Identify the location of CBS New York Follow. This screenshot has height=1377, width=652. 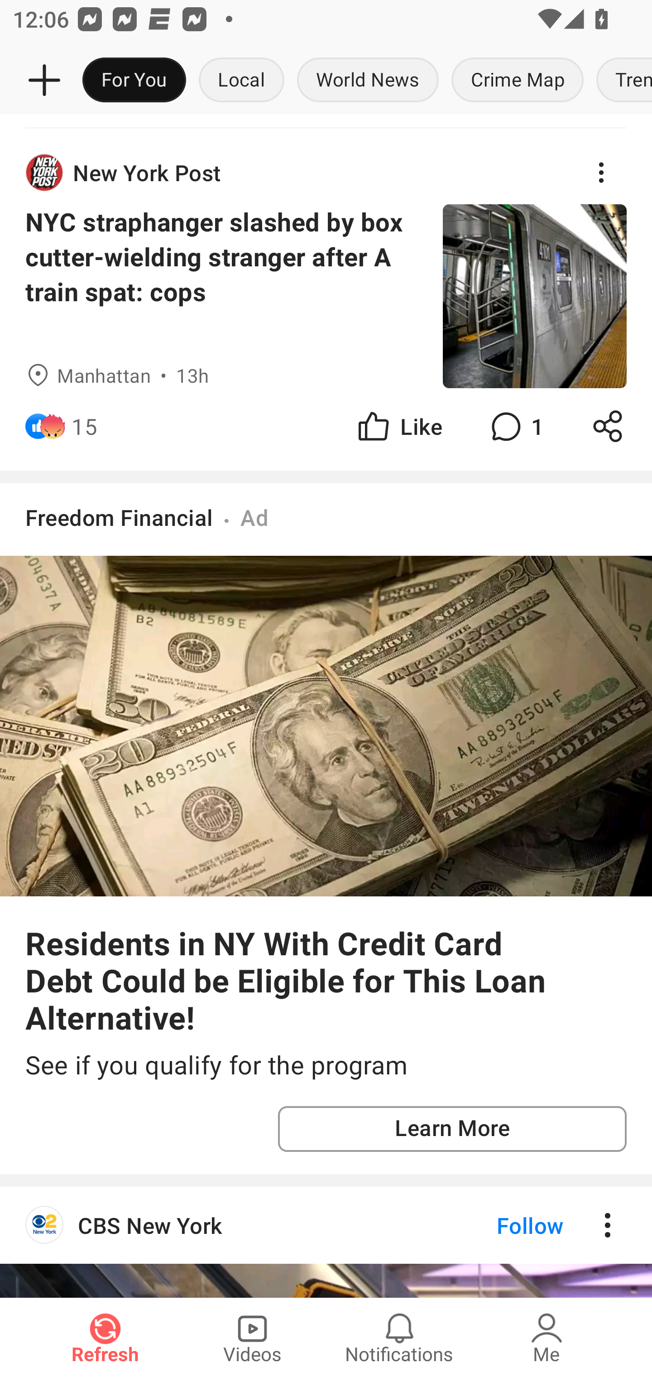
(326, 1225).